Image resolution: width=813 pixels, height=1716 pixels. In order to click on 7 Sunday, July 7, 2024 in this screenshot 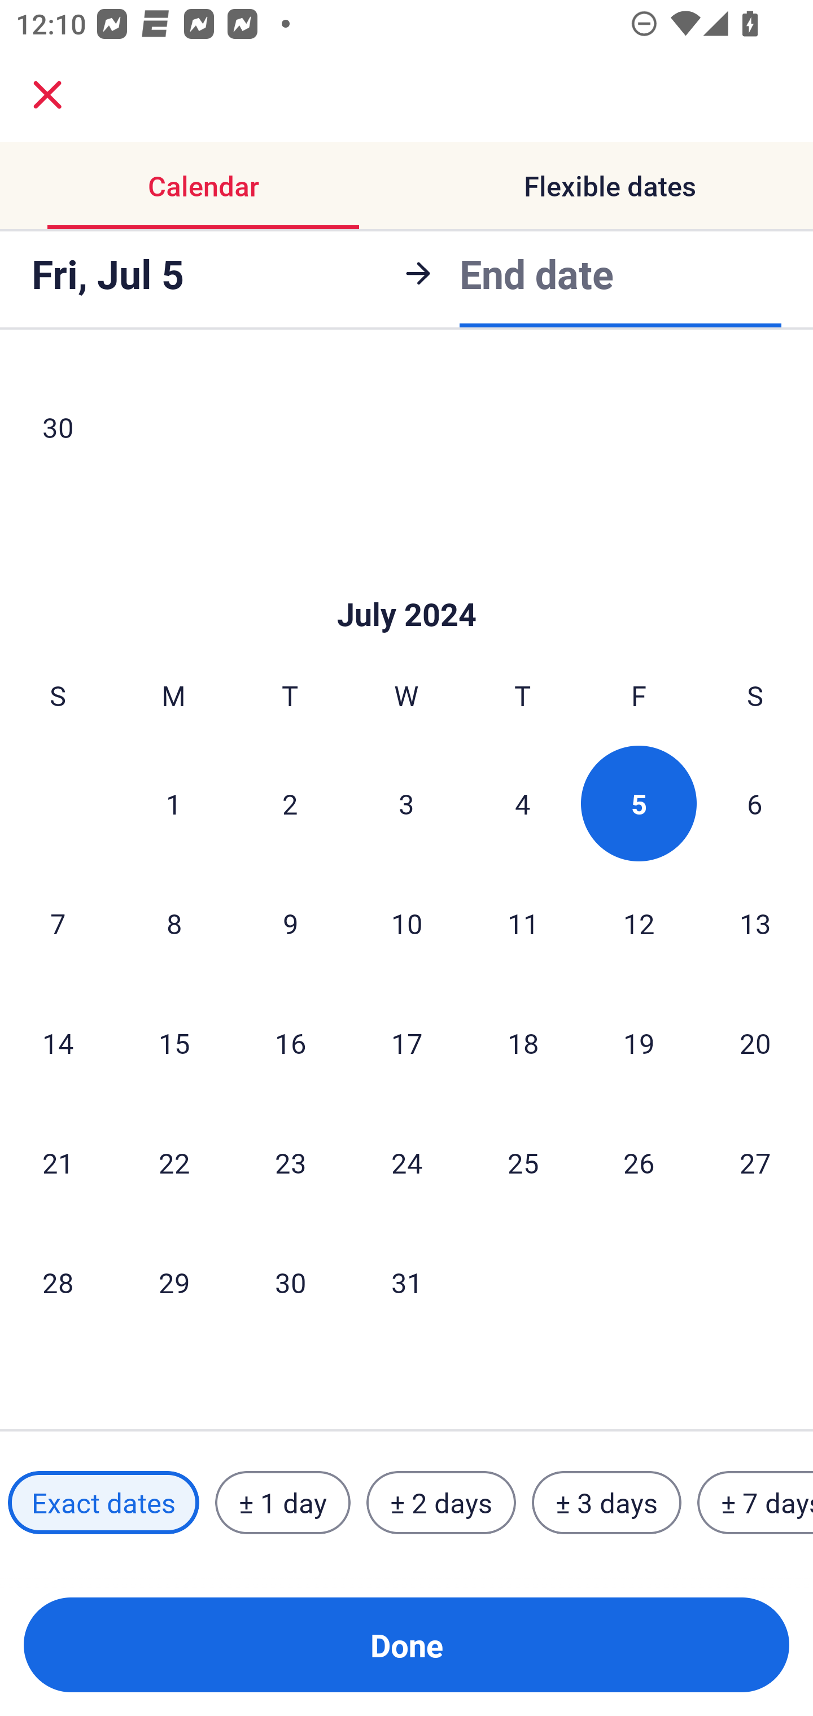, I will do `click(58, 923)`.